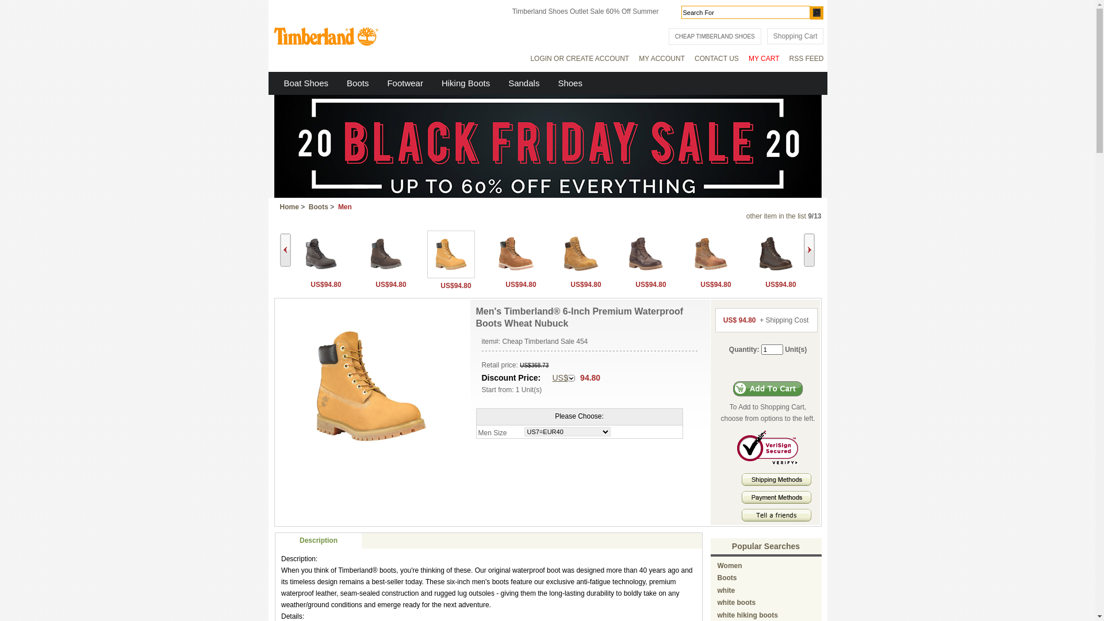  I want to click on MY ACCOUNT, so click(662, 58).